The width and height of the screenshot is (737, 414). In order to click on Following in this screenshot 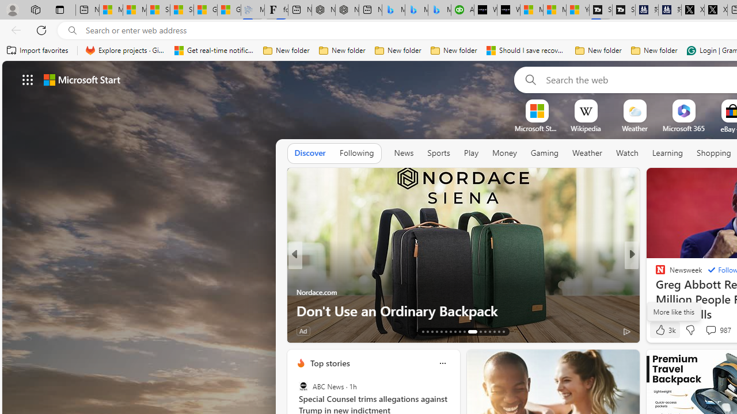, I will do `click(356, 153)`.